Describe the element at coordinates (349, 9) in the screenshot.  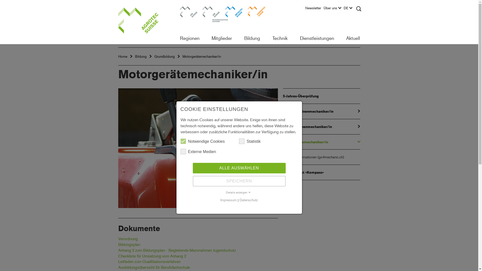
I see `DE` at that location.